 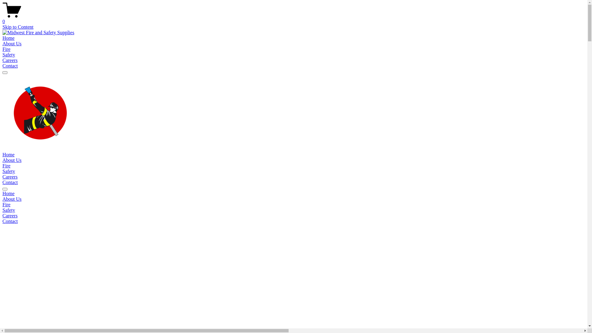 What do you see at coordinates (12, 44) in the screenshot?
I see `About Us` at bounding box center [12, 44].